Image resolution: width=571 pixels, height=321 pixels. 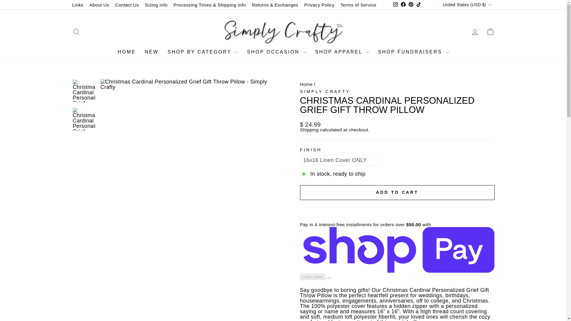 I want to click on Simply Crafty, so click(x=325, y=92).